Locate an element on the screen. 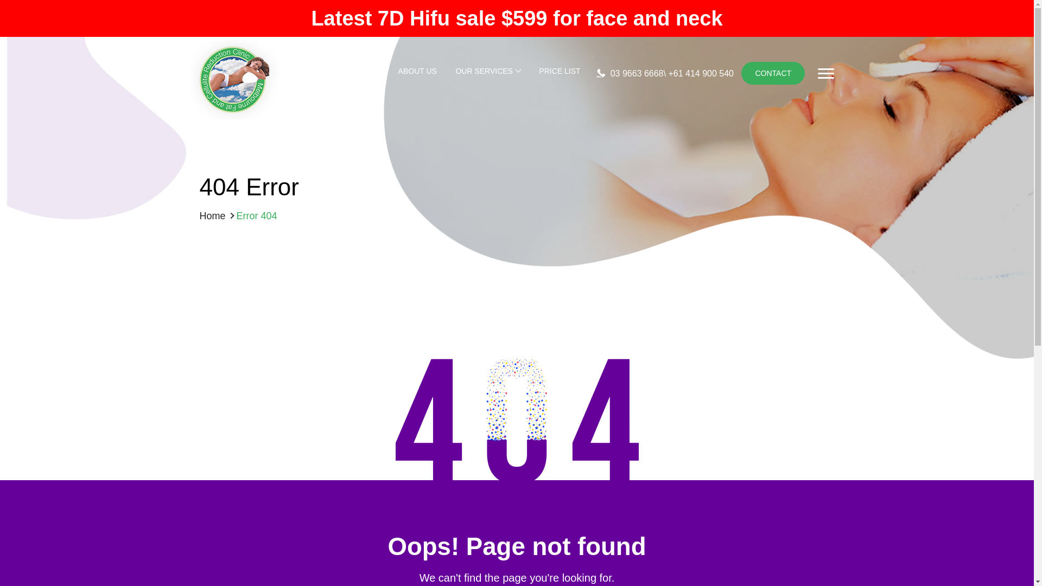  Contact is located at coordinates (773, 73).